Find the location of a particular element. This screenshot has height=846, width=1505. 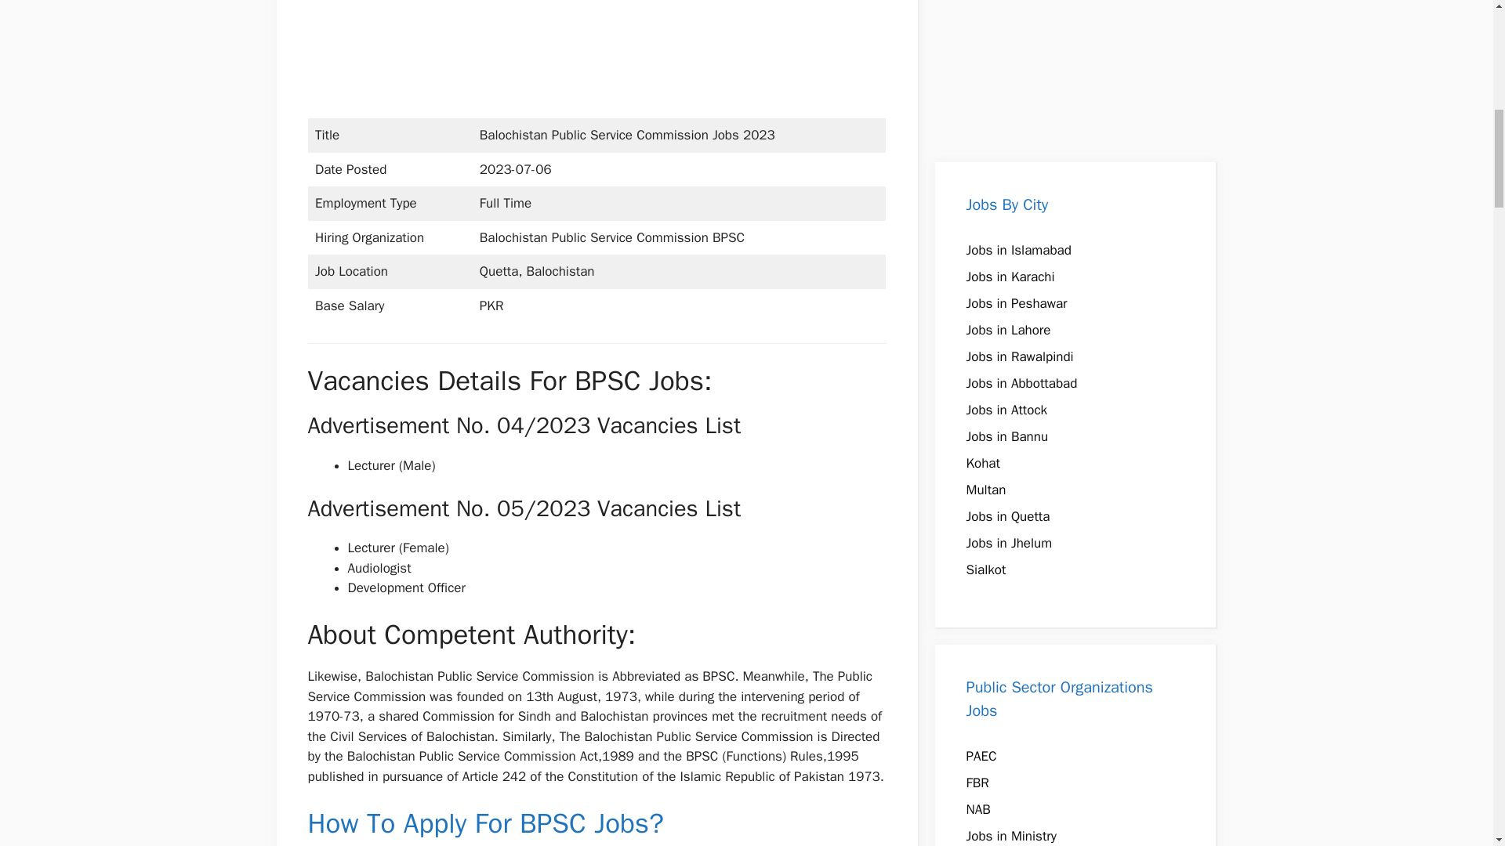

Jobs in Lahore is located at coordinates (1008, 331).